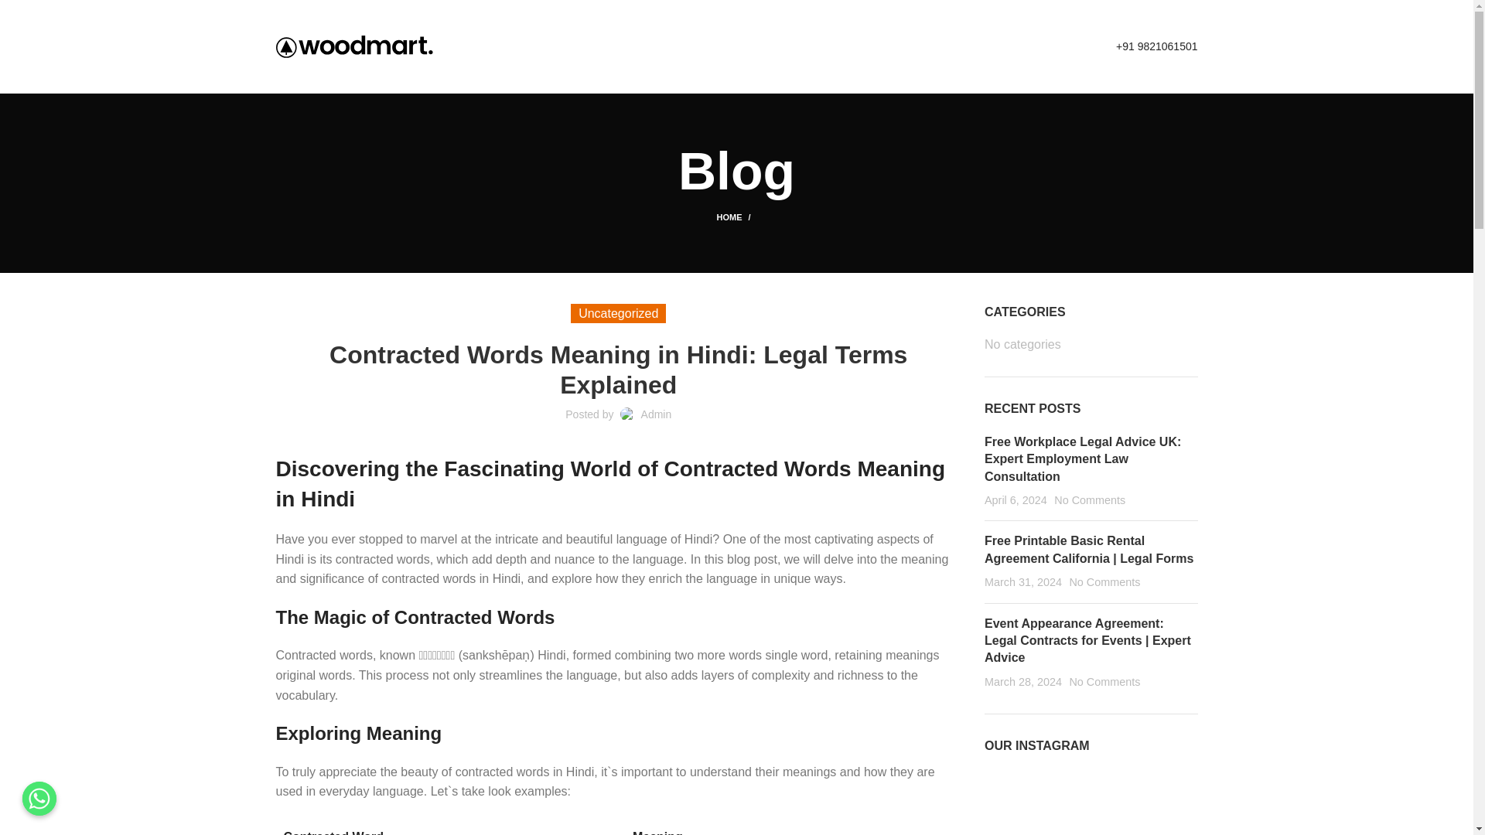 This screenshot has height=835, width=1485. I want to click on HOME, so click(736, 217).